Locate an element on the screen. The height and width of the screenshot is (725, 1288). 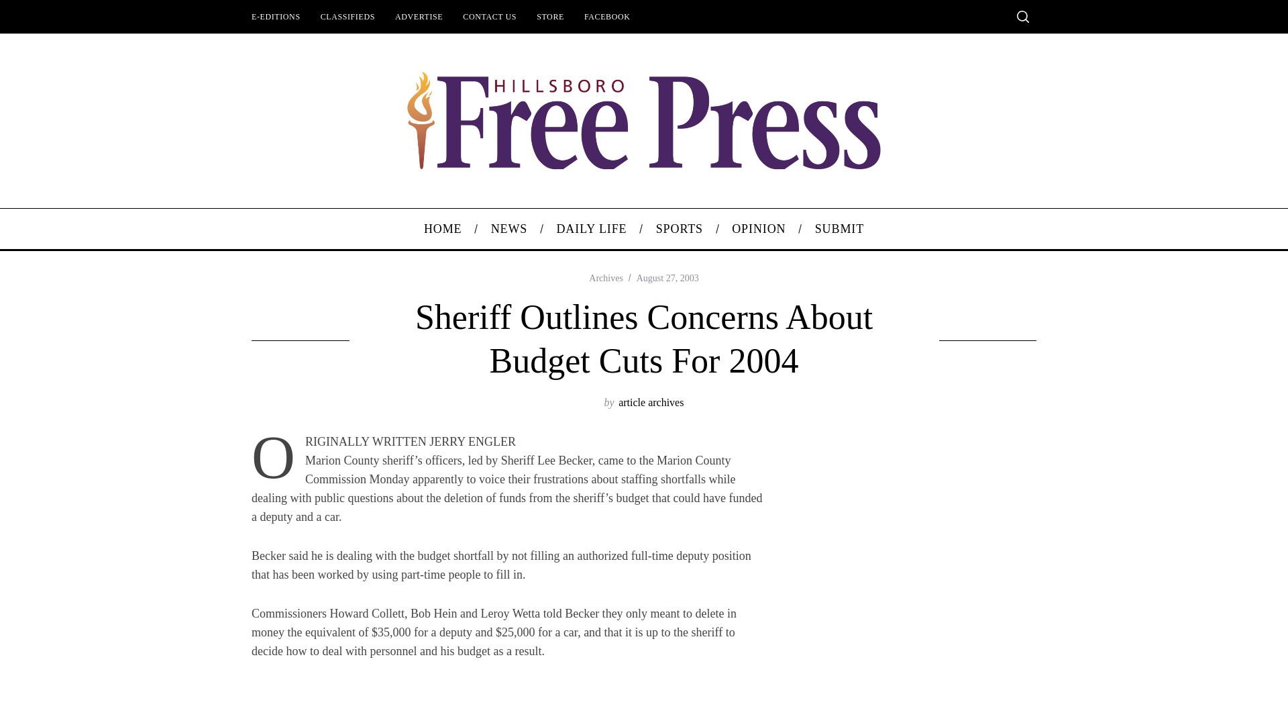
DAILY LIFE is located at coordinates (592, 229).